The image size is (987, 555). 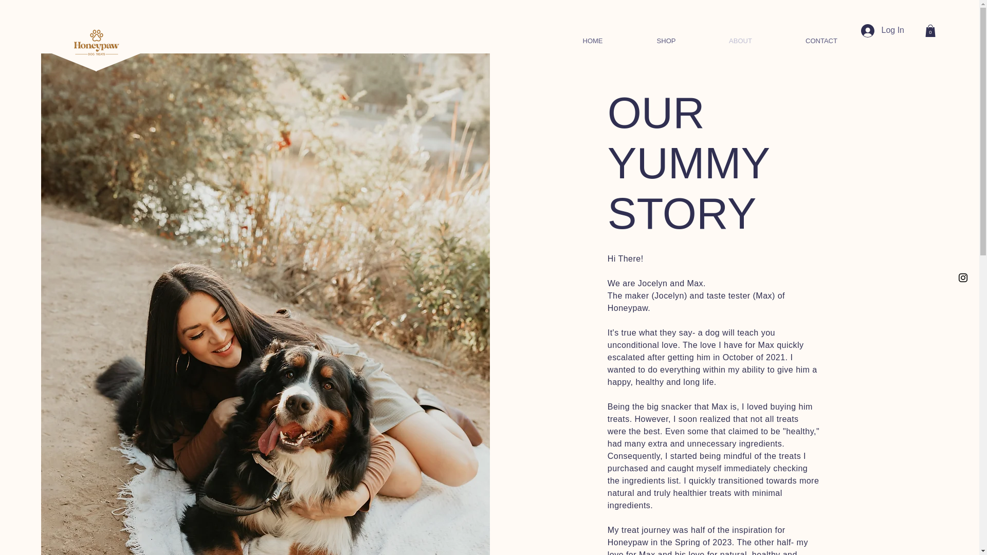 I want to click on ABOUT, so click(x=740, y=41).